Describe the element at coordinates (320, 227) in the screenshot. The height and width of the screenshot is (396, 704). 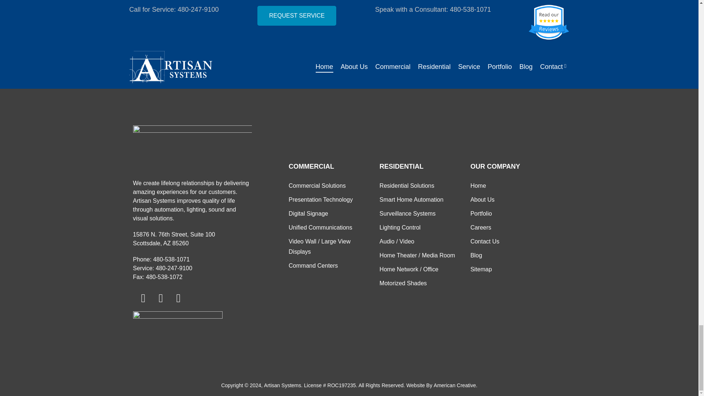
I see `Unified Communications` at that location.